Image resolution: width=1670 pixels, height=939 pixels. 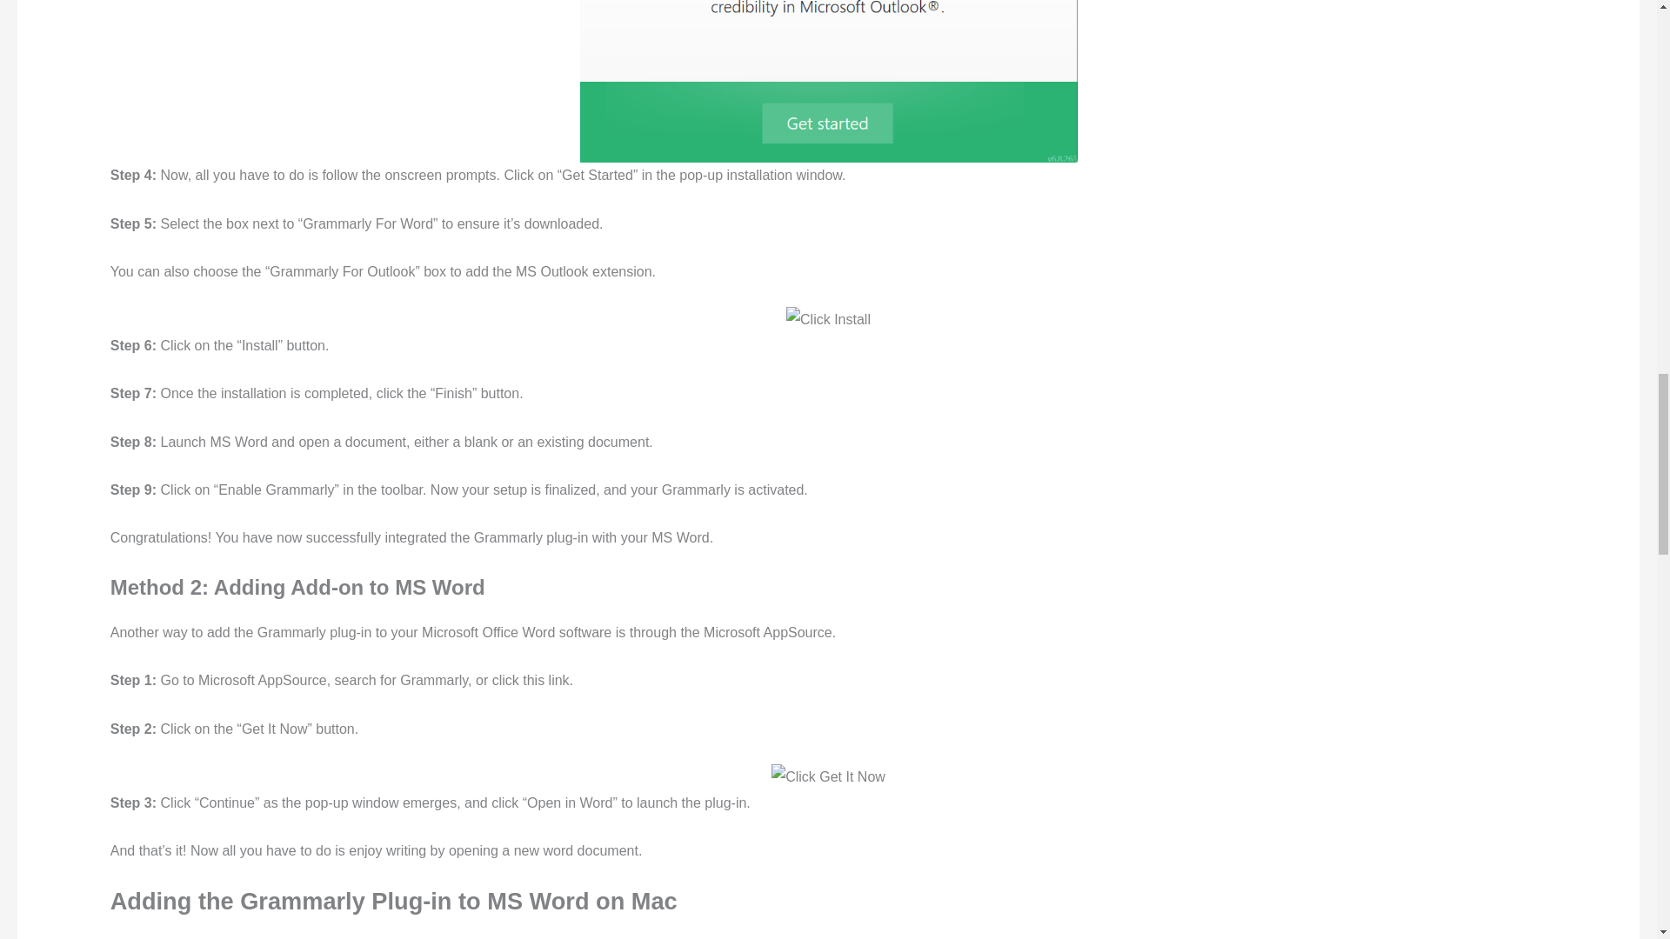 What do you see at coordinates (828, 777) in the screenshot?
I see `Click Get It Now` at bounding box center [828, 777].